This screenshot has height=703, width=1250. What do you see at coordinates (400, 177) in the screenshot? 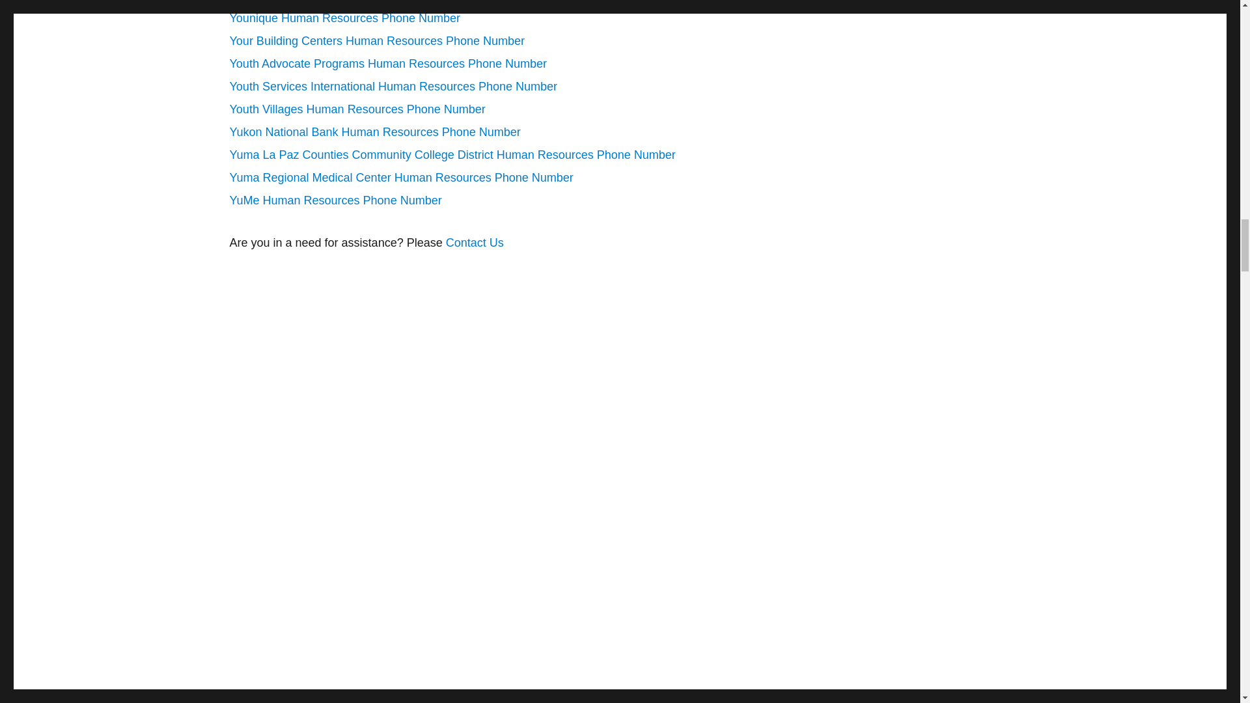
I see `Yuma Regional Medical Center Human Resources Phone Number` at bounding box center [400, 177].